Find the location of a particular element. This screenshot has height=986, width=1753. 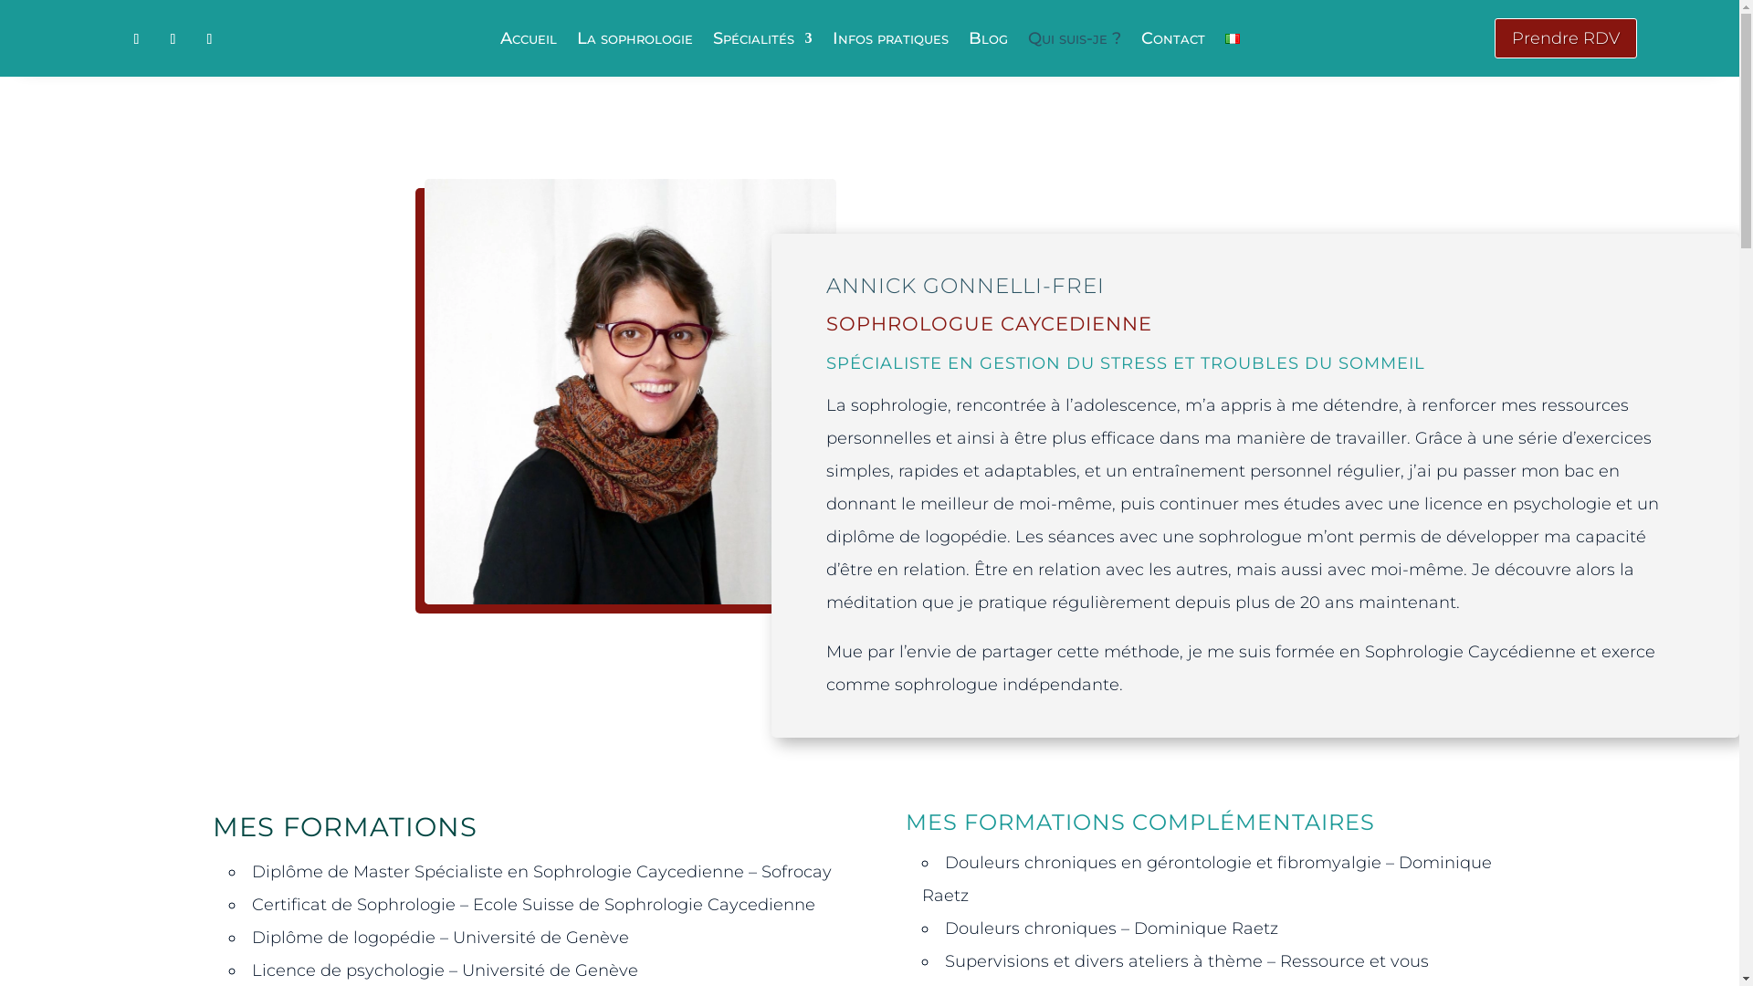

Blog is located at coordinates (988, 42).